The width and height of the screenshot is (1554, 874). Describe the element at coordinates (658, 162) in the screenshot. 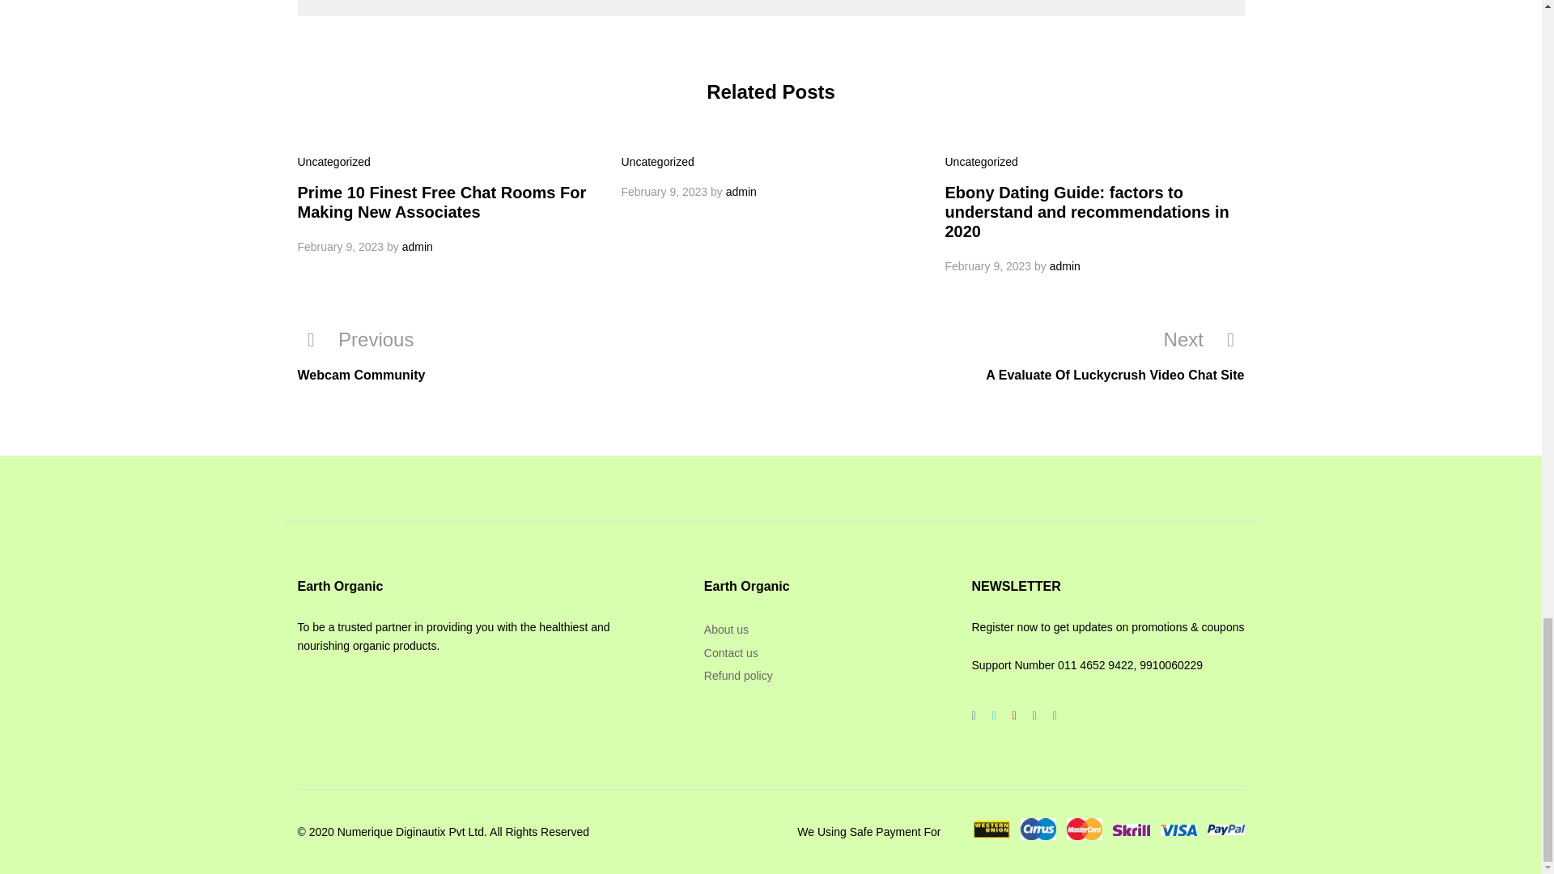

I see `Uncategorized` at that location.